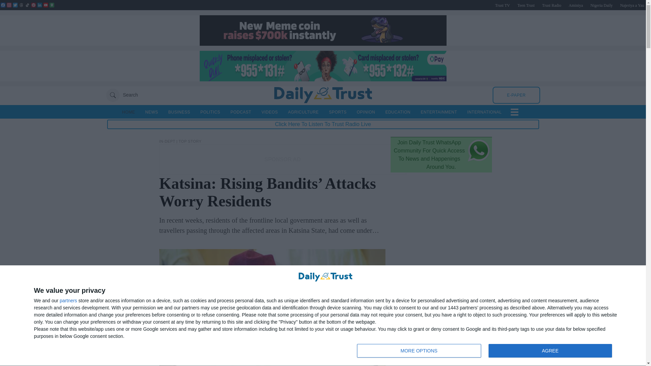 This screenshot has height=366, width=651. Describe the element at coordinates (39, 5) in the screenshot. I see `LinkedIn` at that location.